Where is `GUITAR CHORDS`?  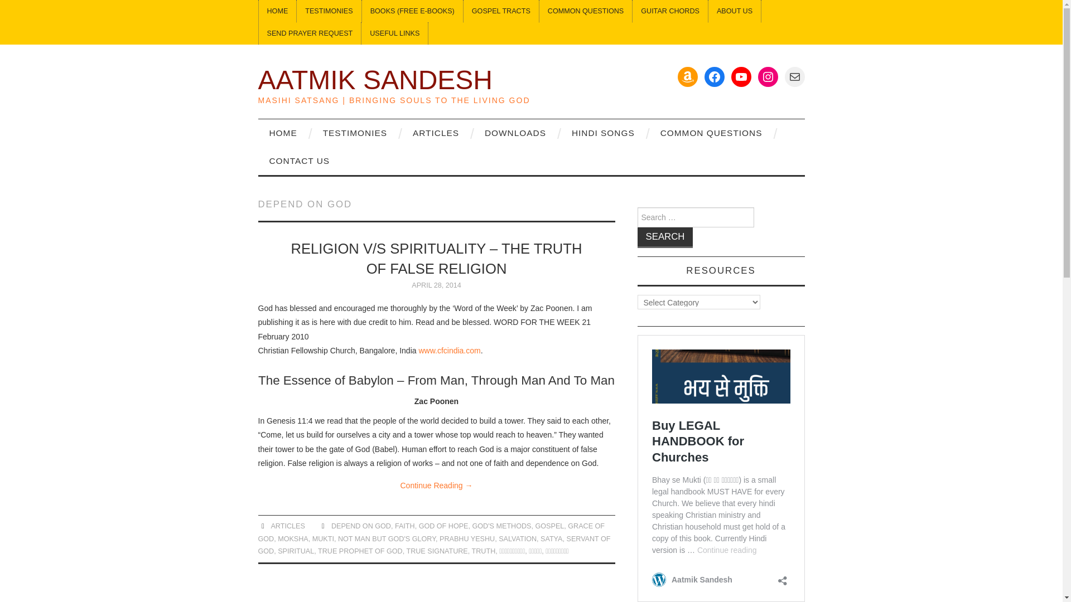
GUITAR CHORDS is located at coordinates (670, 11).